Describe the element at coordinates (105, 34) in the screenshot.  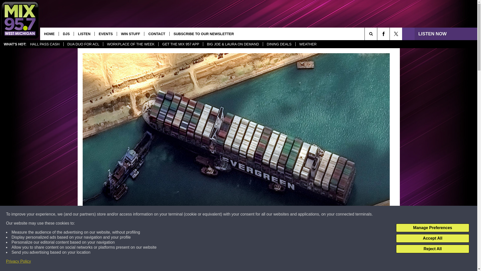
I see `EVENTS` at that location.